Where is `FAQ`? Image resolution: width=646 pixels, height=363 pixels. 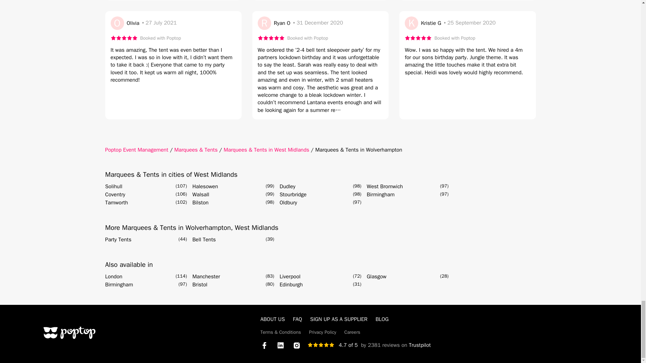
FAQ is located at coordinates (297, 319).